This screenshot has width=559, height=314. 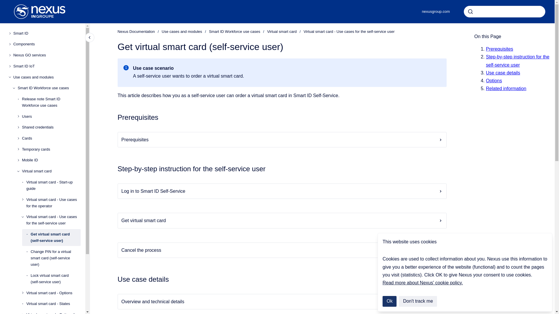 I want to click on Users, so click(x=51, y=117).